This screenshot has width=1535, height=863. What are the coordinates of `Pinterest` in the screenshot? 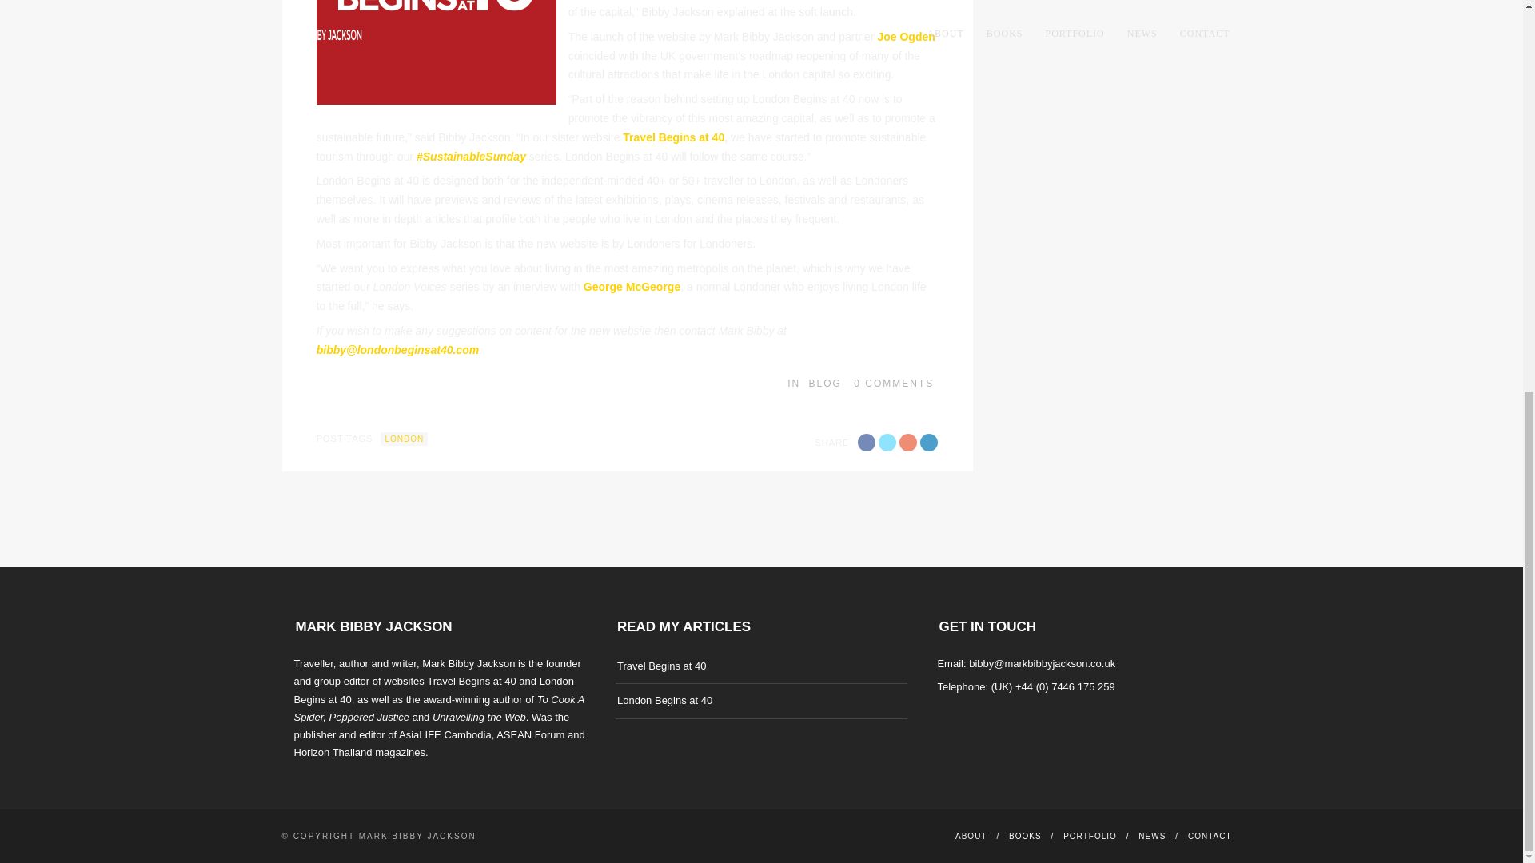 It's located at (908, 443).